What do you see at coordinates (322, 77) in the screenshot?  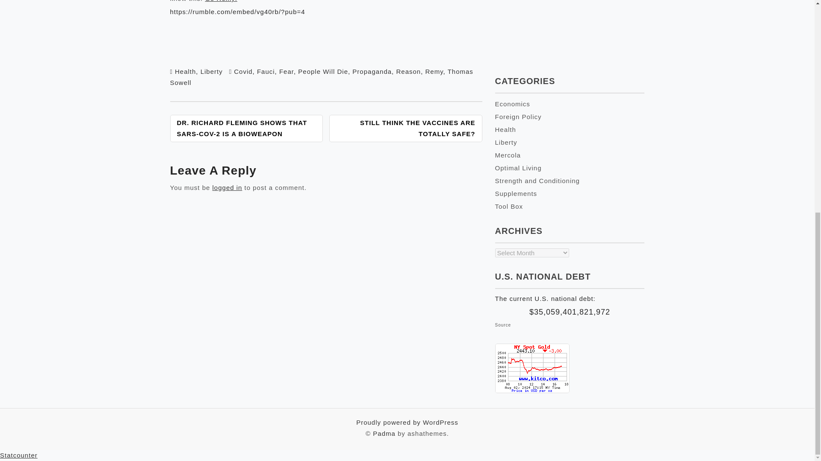 I see `Thomas Sowell` at bounding box center [322, 77].